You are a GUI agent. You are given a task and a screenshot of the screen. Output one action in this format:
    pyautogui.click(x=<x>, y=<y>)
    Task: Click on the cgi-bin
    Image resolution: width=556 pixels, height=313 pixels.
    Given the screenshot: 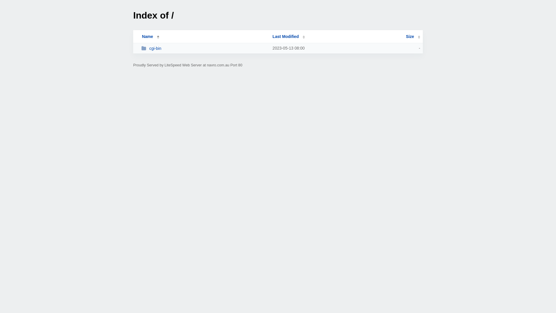 What is the action you would take?
    pyautogui.click(x=204, y=48)
    